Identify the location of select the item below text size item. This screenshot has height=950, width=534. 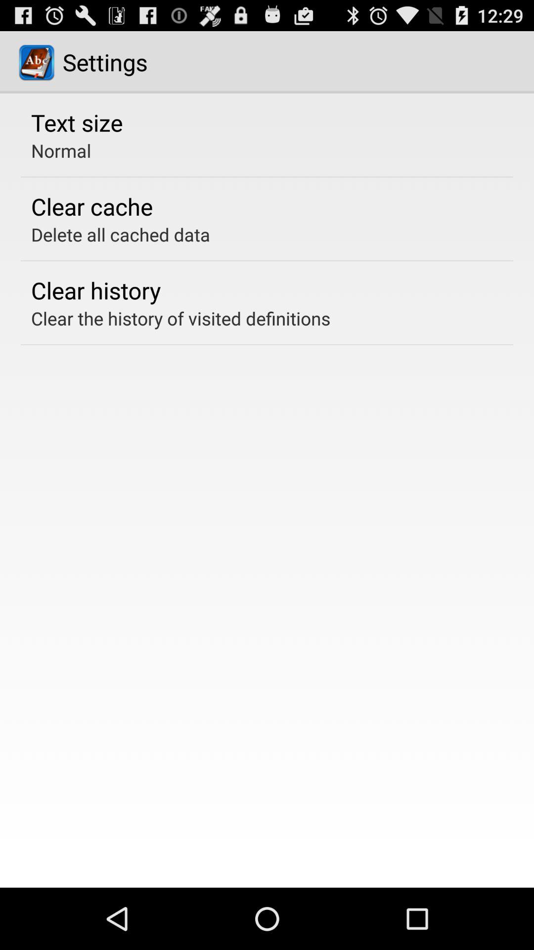
(61, 150).